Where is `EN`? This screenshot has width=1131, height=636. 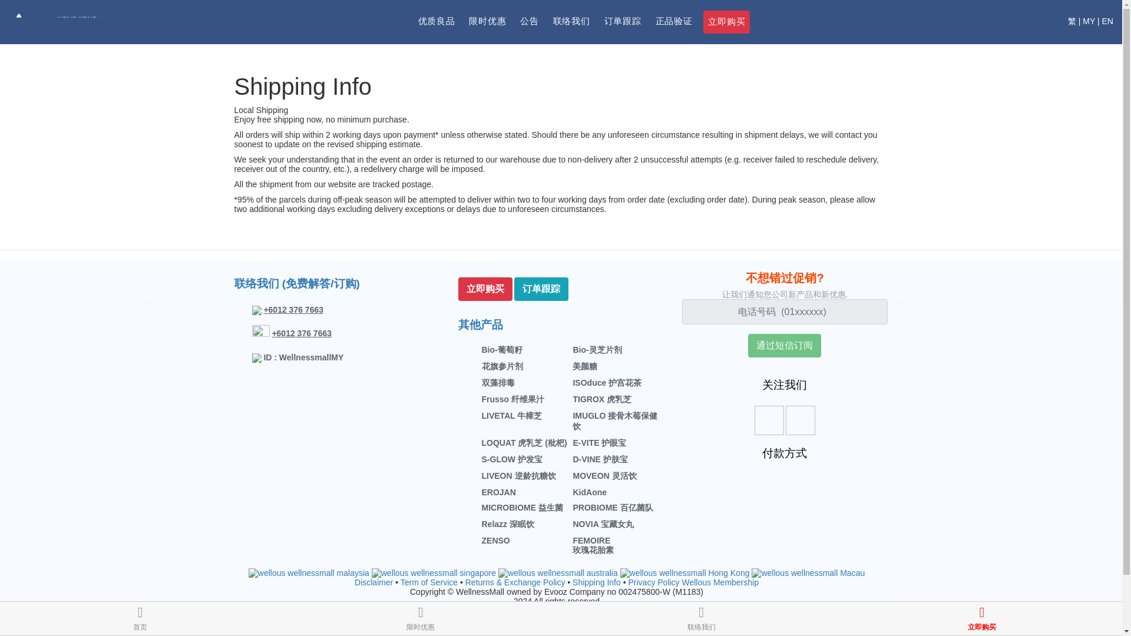
EN is located at coordinates (1107, 21).